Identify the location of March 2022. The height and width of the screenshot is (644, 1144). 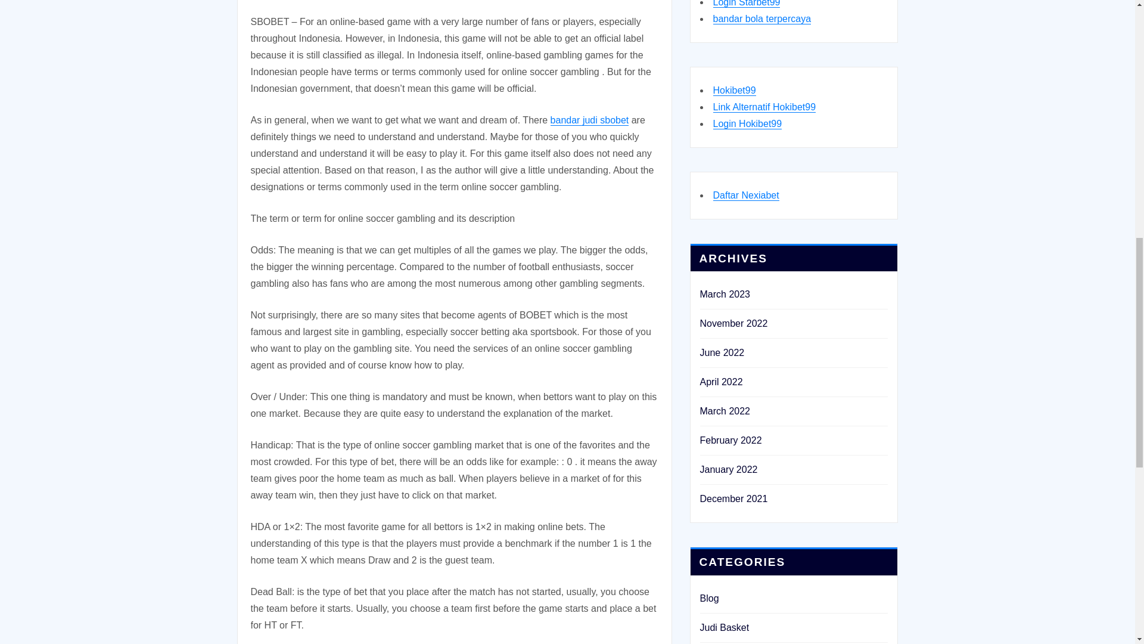
(725, 411).